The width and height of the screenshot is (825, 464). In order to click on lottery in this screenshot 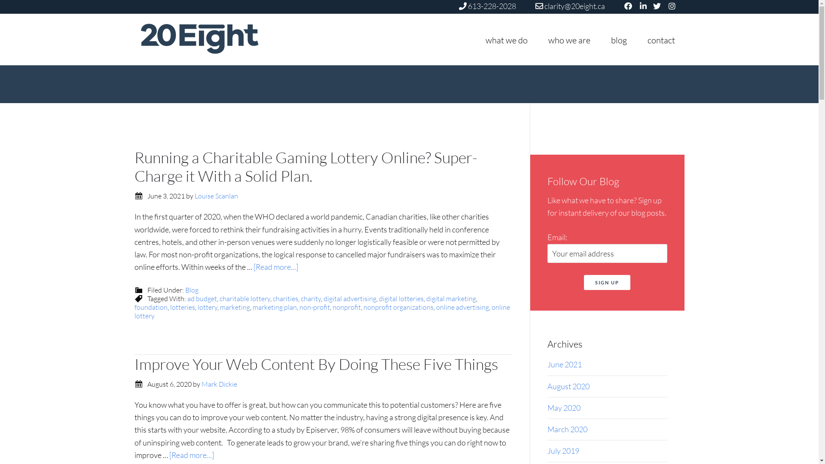, I will do `click(208, 307)`.